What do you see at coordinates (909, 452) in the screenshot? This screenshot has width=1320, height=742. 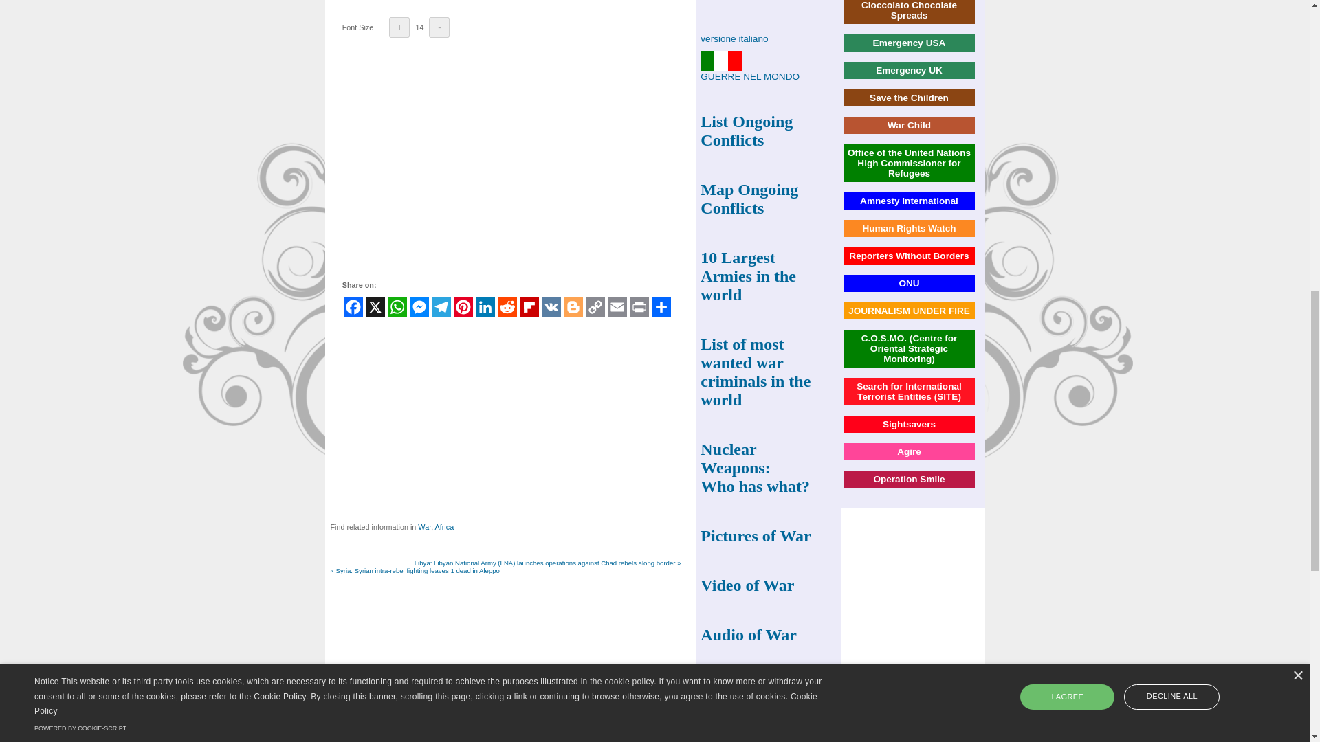 I see `Agire` at bounding box center [909, 452].